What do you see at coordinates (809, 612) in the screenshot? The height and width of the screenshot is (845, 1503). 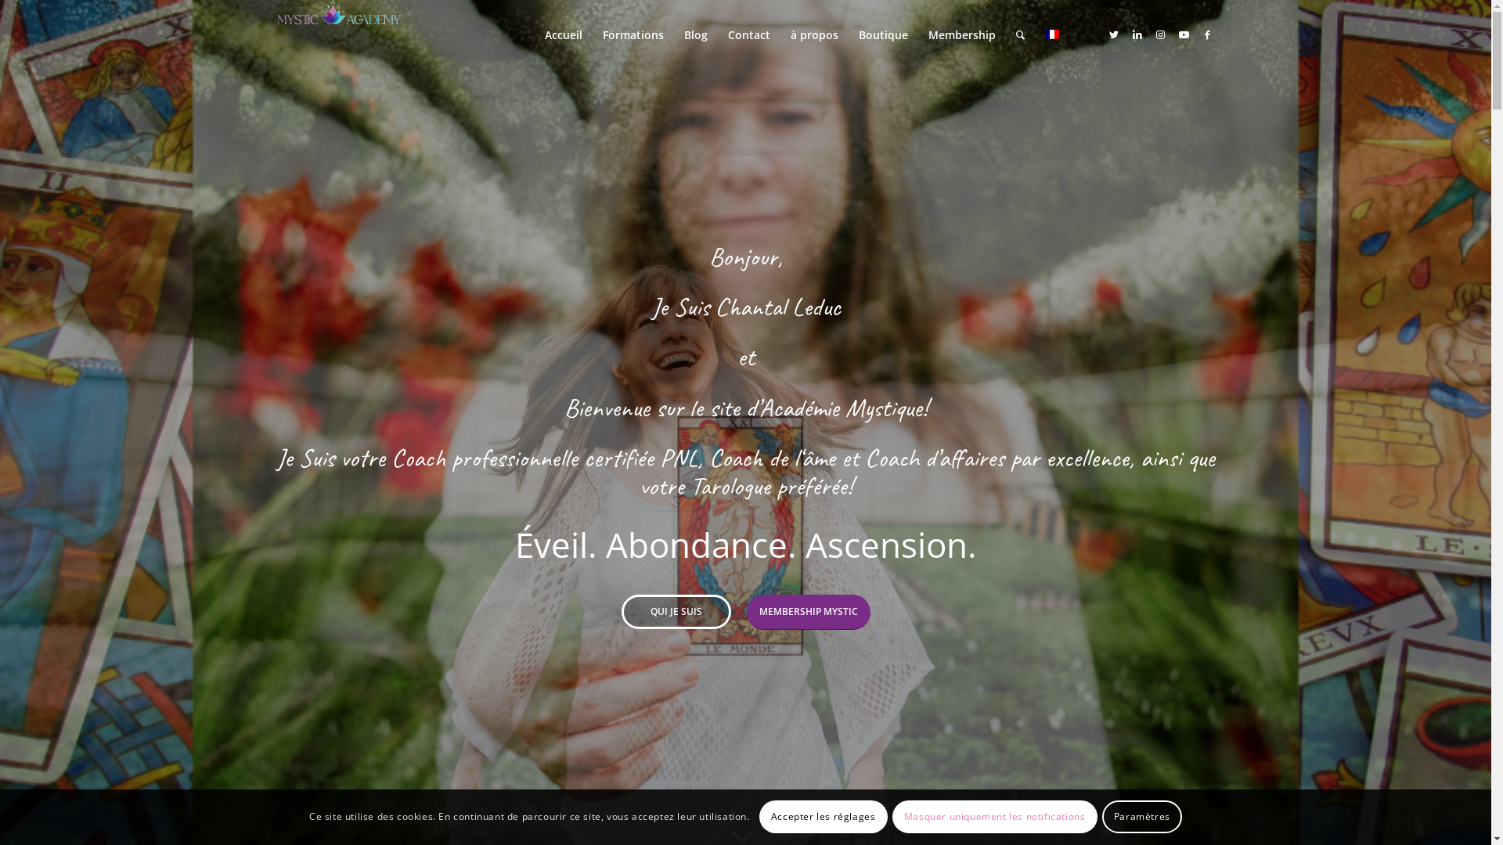 I see `MEMBERSHIP MYSTIC` at bounding box center [809, 612].